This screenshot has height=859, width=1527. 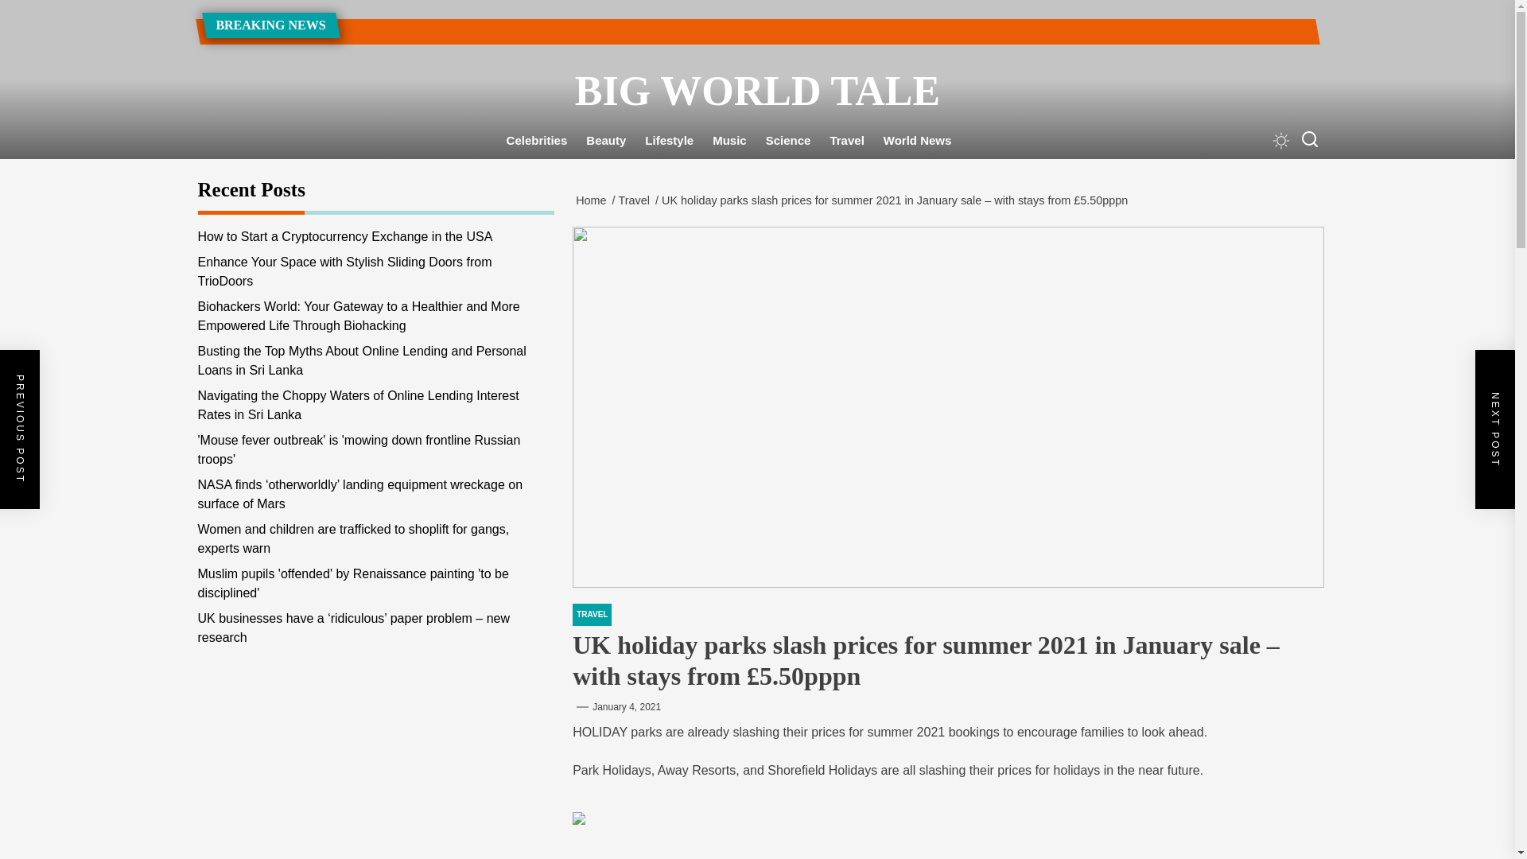 I want to click on Lifestyle, so click(x=668, y=141).